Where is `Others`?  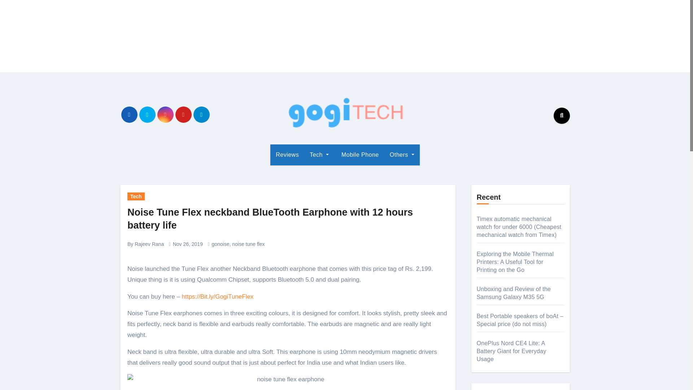
Others is located at coordinates (402, 155).